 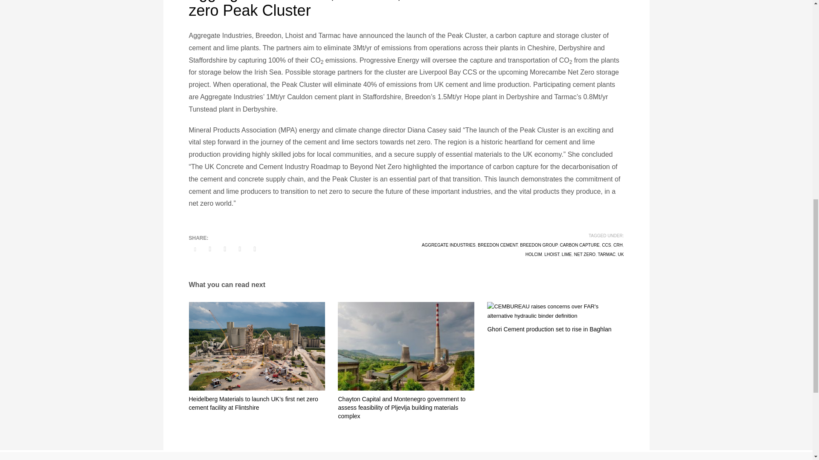 I want to click on Montenegro-EPCG-ready-reconstruction-TPP-Pljevlja-jump-costs, so click(x=406, y=346).